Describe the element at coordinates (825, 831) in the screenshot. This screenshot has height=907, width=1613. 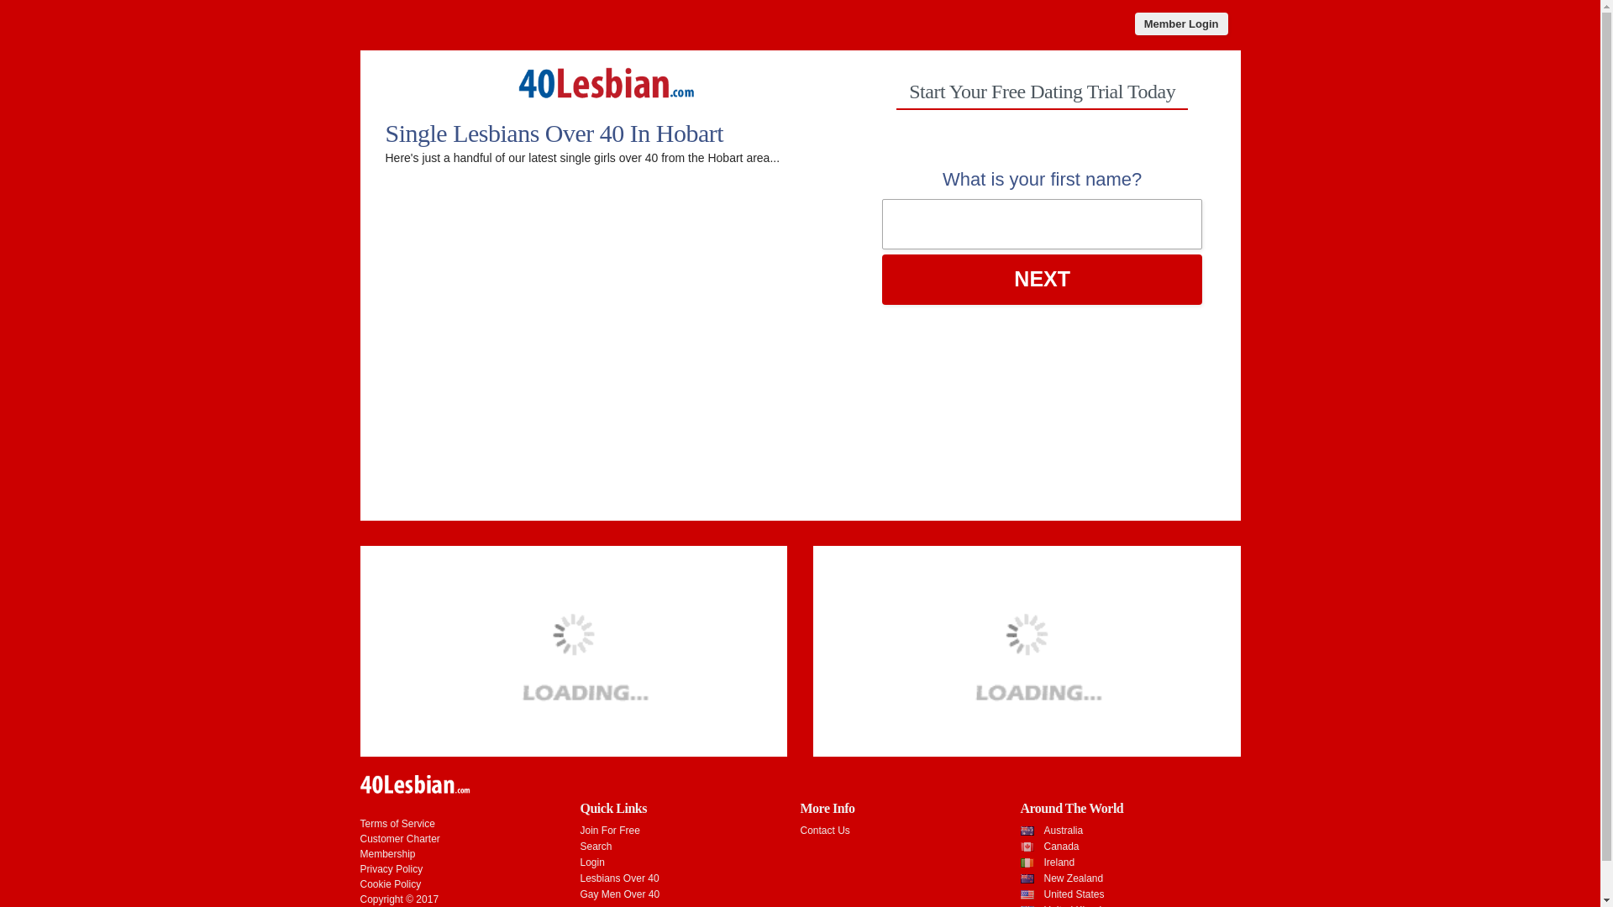
I see `Contact Us` at that location.